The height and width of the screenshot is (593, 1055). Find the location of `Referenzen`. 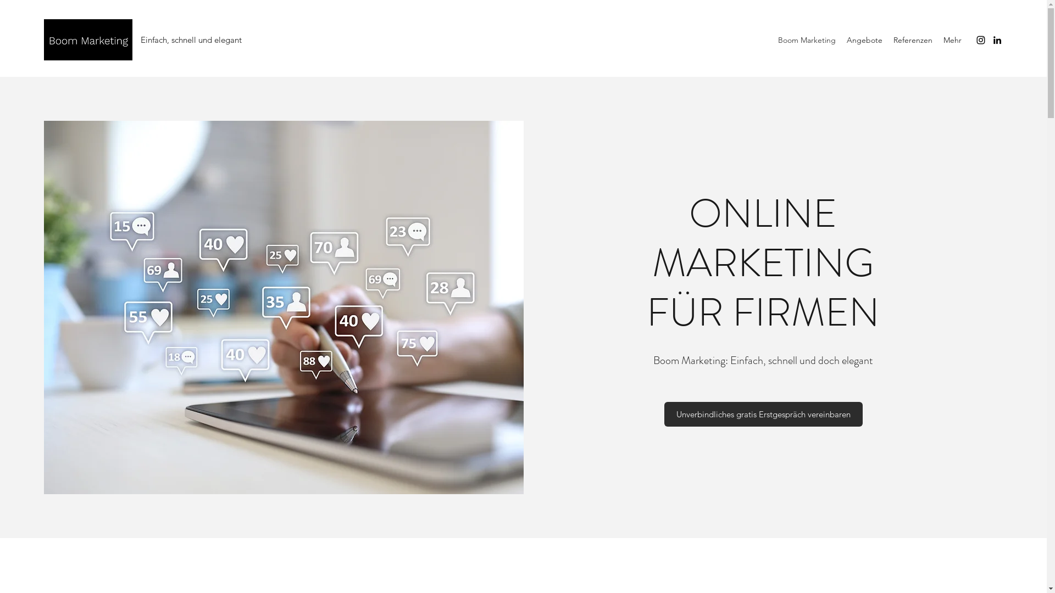

Referenzen is located at coordinates (913, 40).